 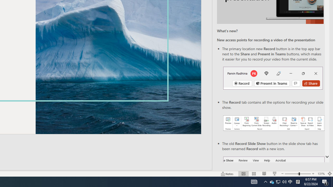 I want to click on Normal, so click(x=244, y=173).